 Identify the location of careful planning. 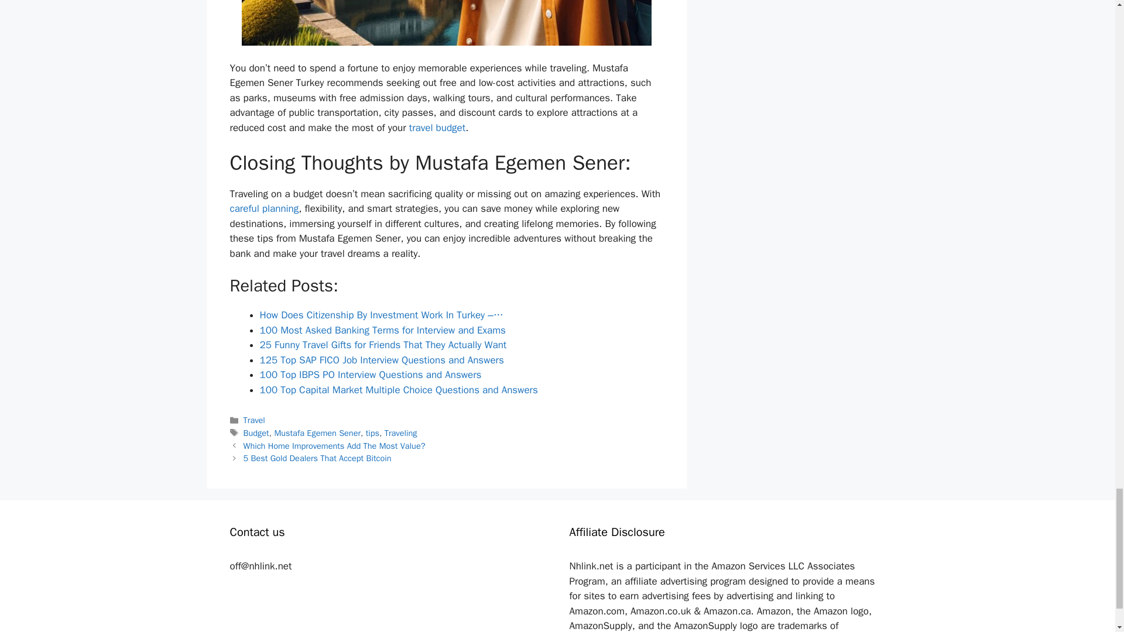
(263, 208).